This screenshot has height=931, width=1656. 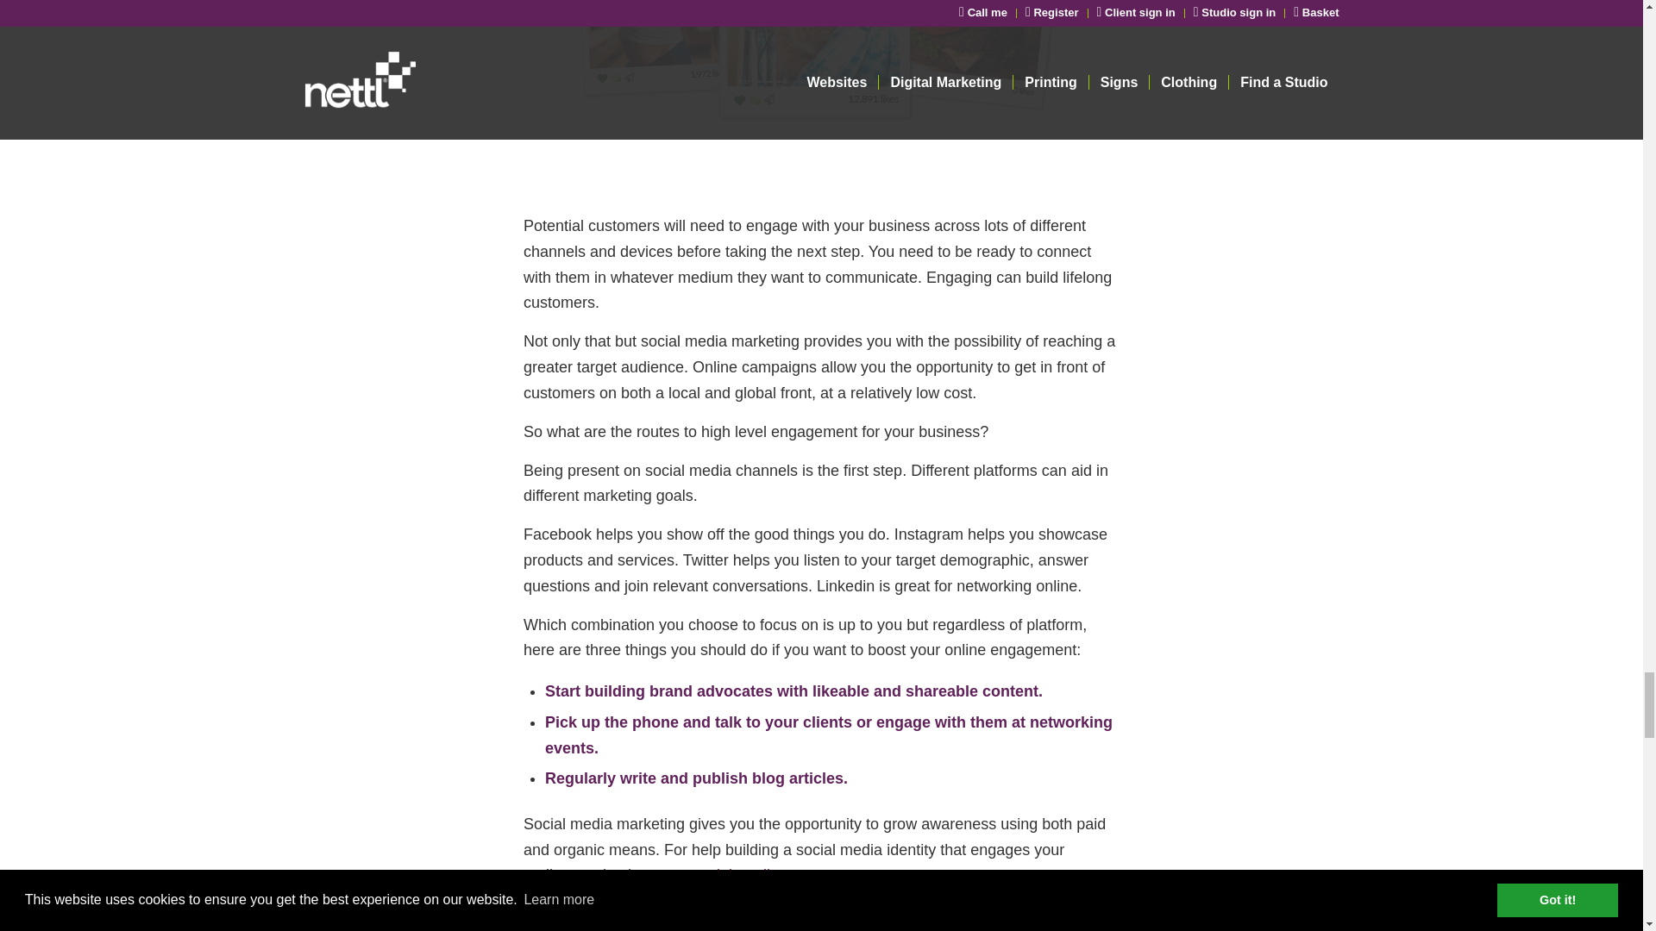 What do you see at coordinates (821, 74) in the screenshot?
I see `Social Pics` at bounding box center [821, 74].